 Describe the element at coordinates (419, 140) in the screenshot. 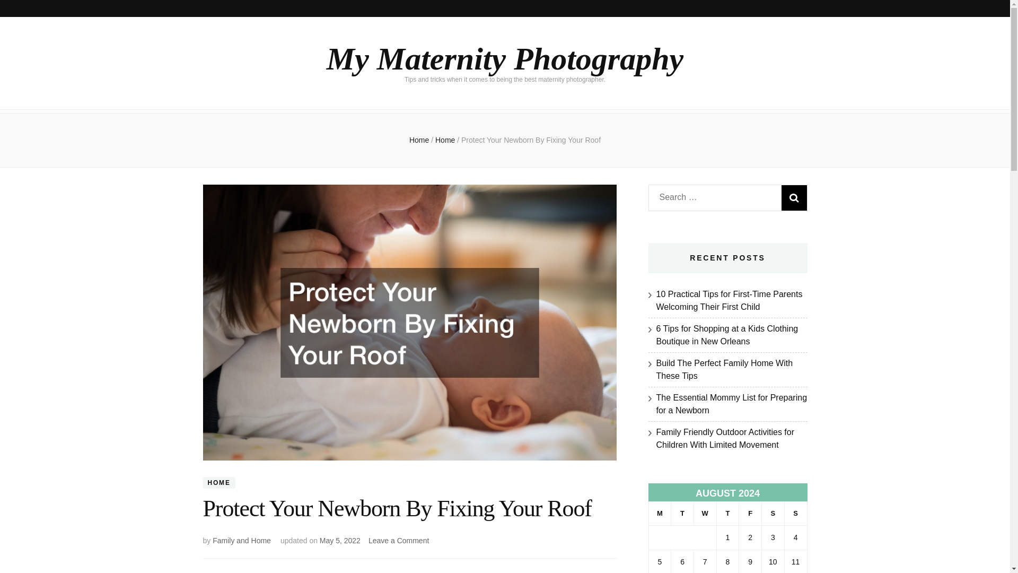

I see `Home` at that location.